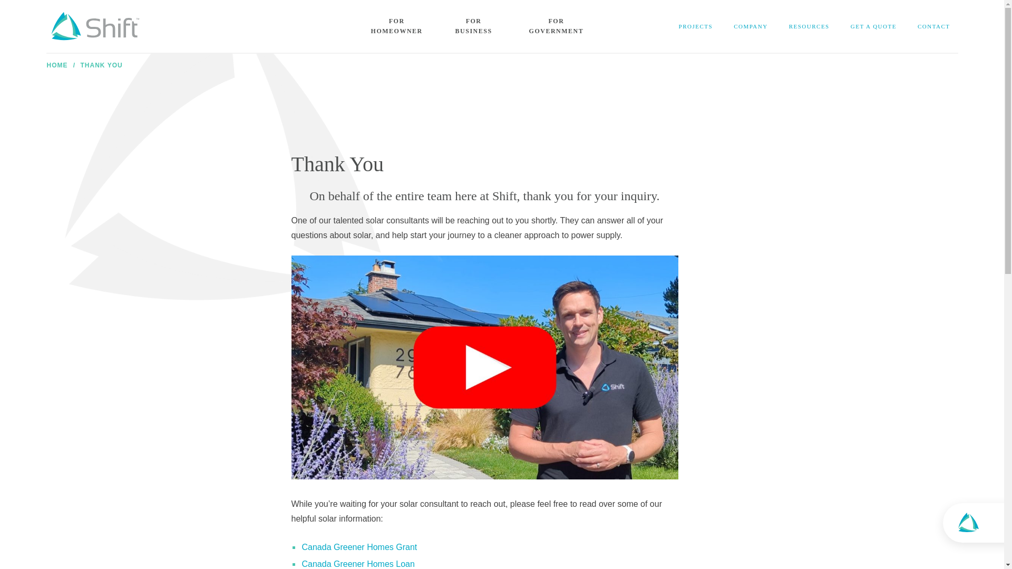 The height and width of the screenshot is (569, 1012). I want to click on COMPANY, so click(751, 26).